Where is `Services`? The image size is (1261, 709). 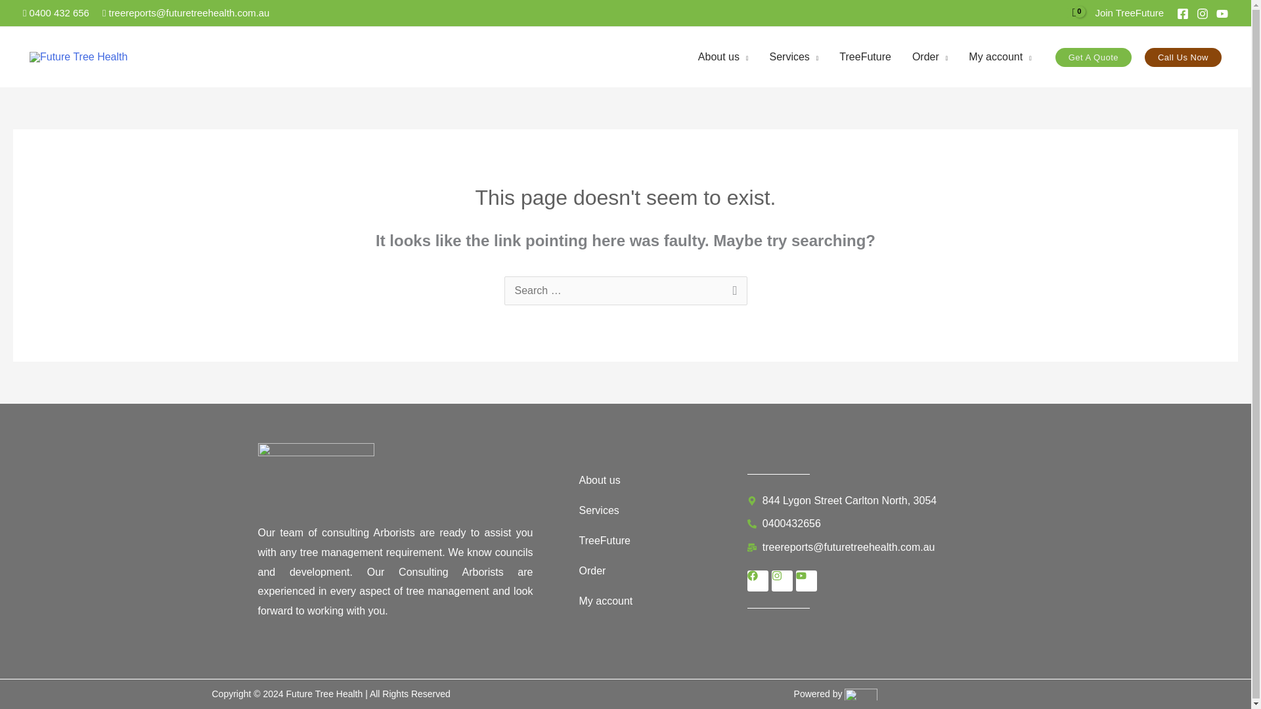 Services is located at coordinates (793, 56).